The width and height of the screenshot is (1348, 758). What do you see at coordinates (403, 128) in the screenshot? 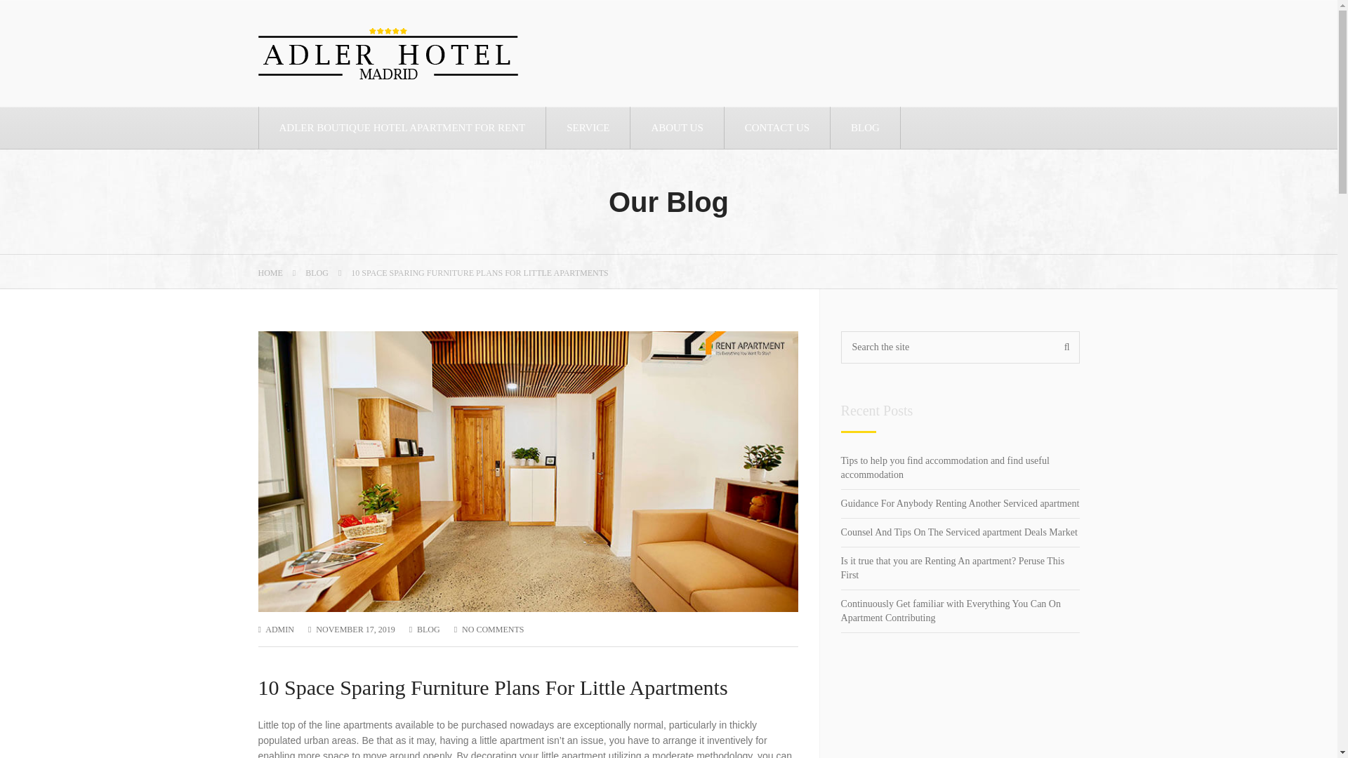
I see `ADLER BOUTIQUE HOTEL APARTMENT FOR RENT` at bounding box center [403, 128].